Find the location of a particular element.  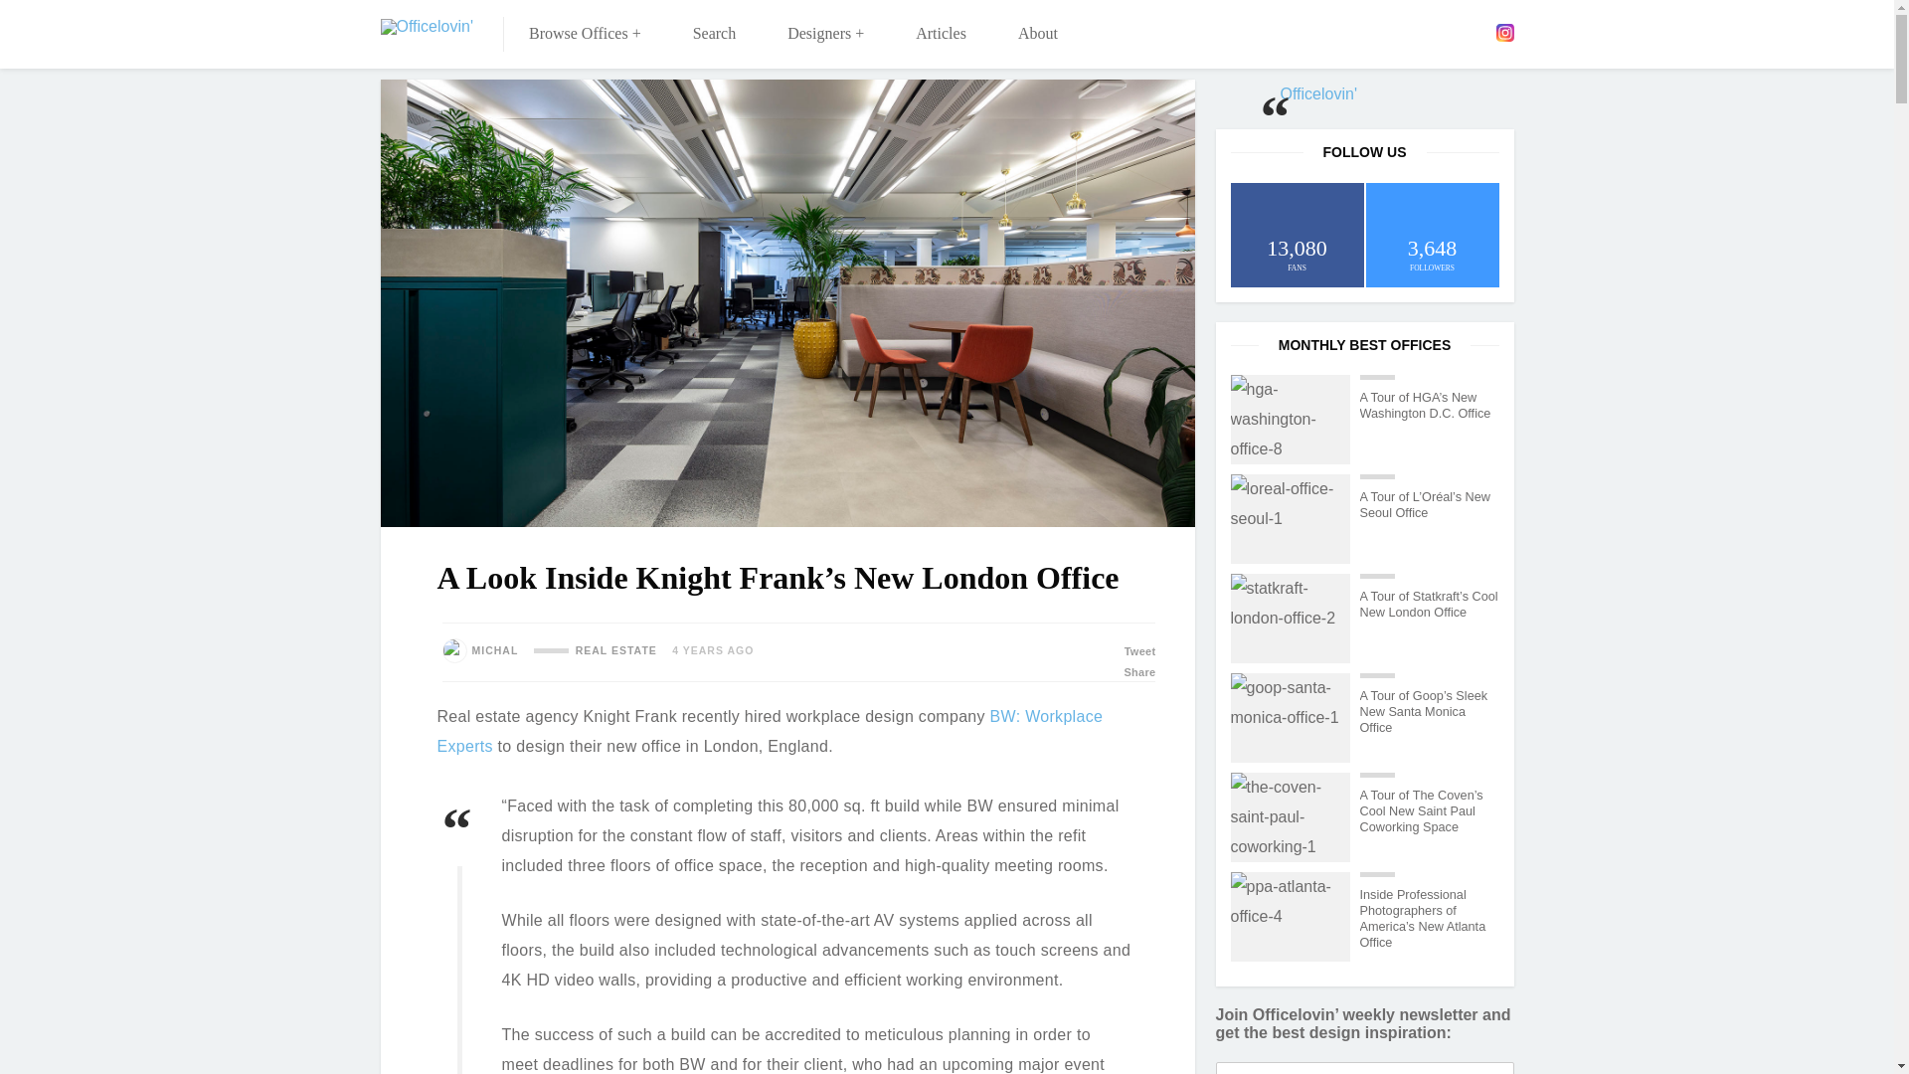

Officelovin on Pinterest is located at coordinates (1475, 32).